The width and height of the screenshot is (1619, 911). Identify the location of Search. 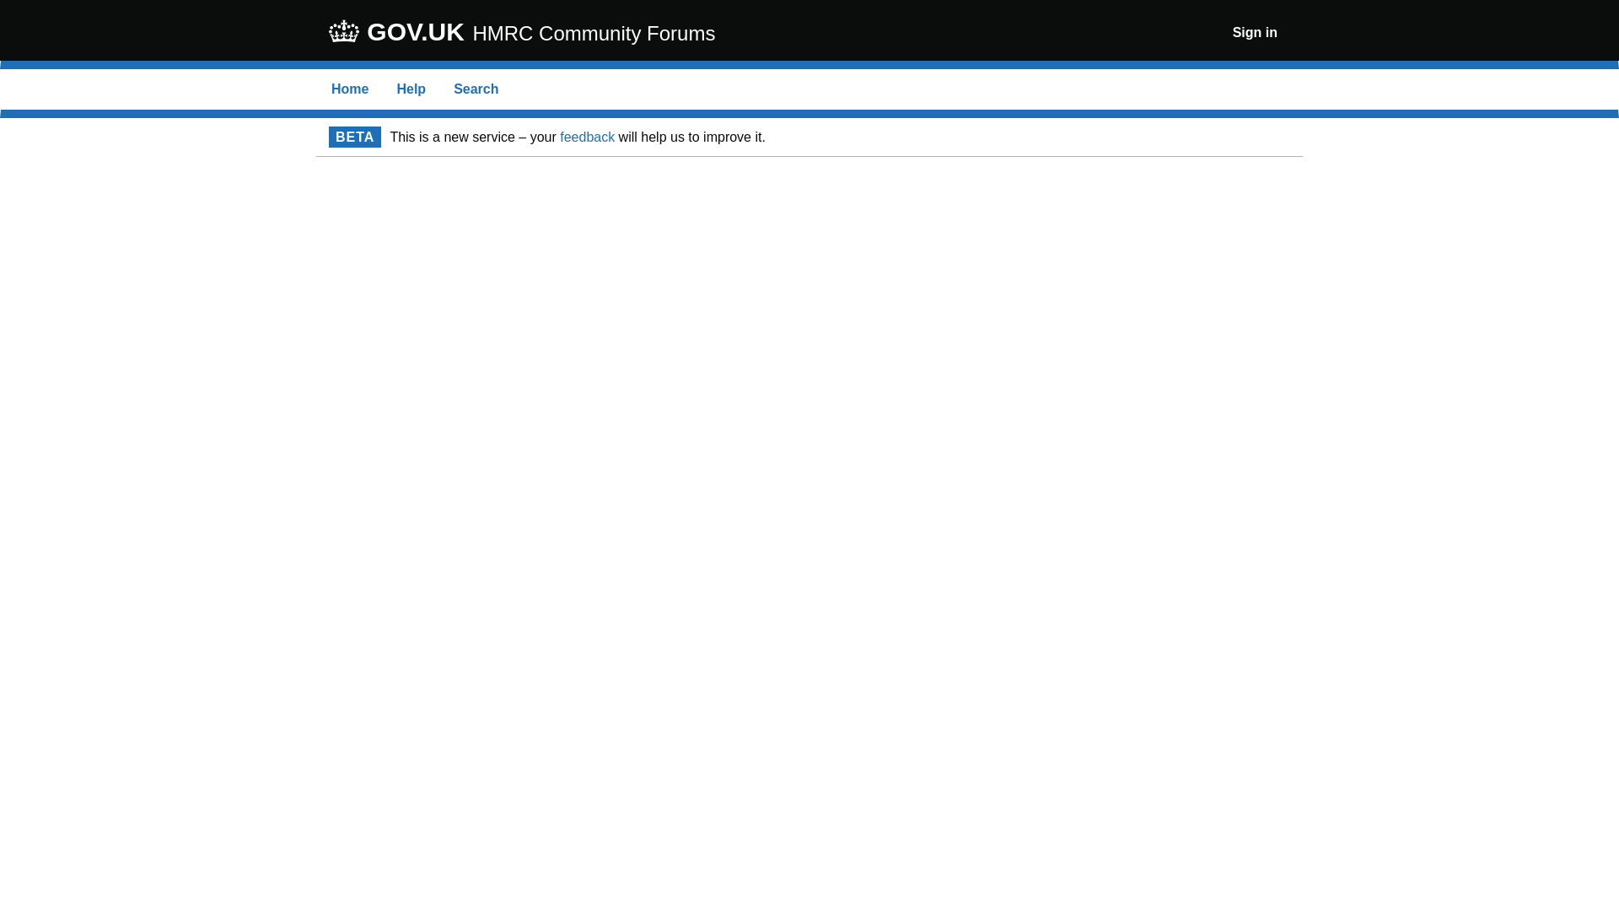
(476, 89).